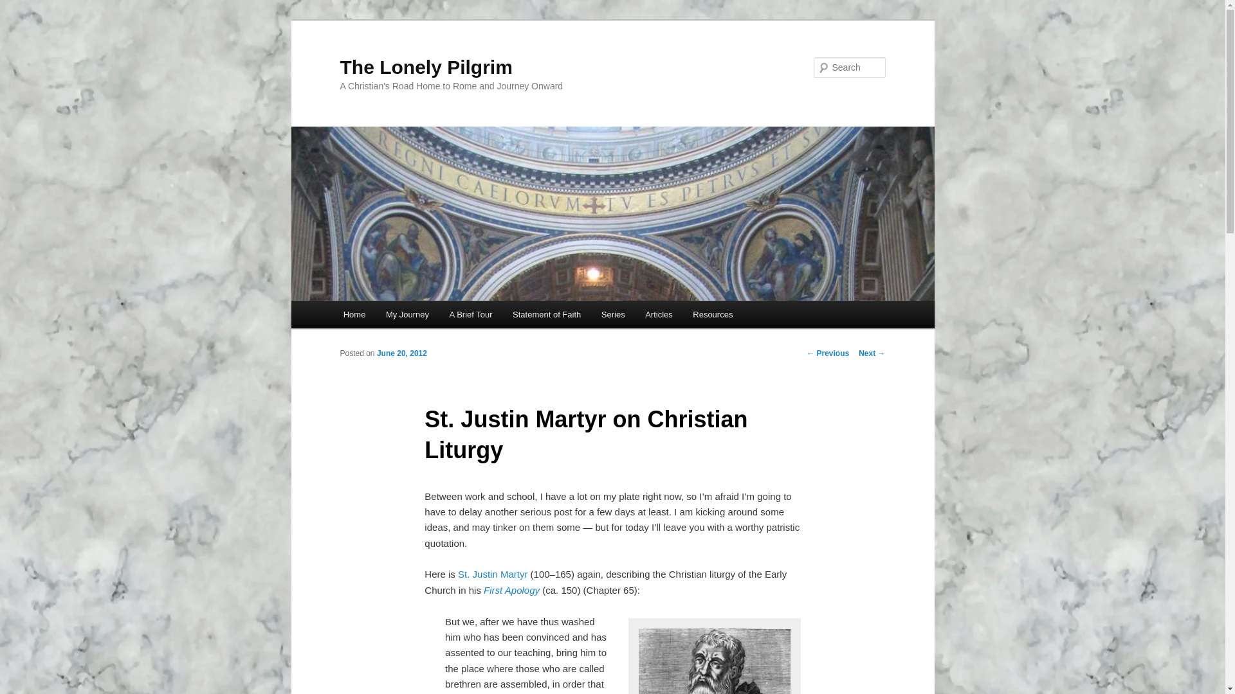  Describe the element at coordinates (713, 314) in the screenshot. I see `Resources` at that location.